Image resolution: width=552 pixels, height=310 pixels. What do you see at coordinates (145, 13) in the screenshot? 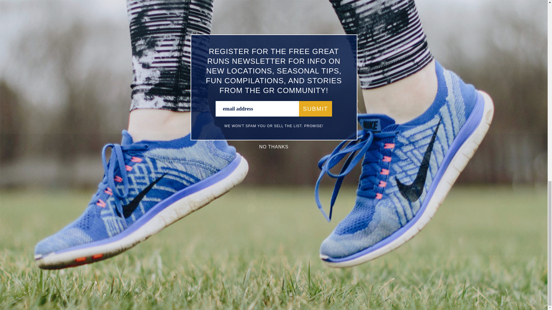
I see `Underline` at bounding box center [145, 13].